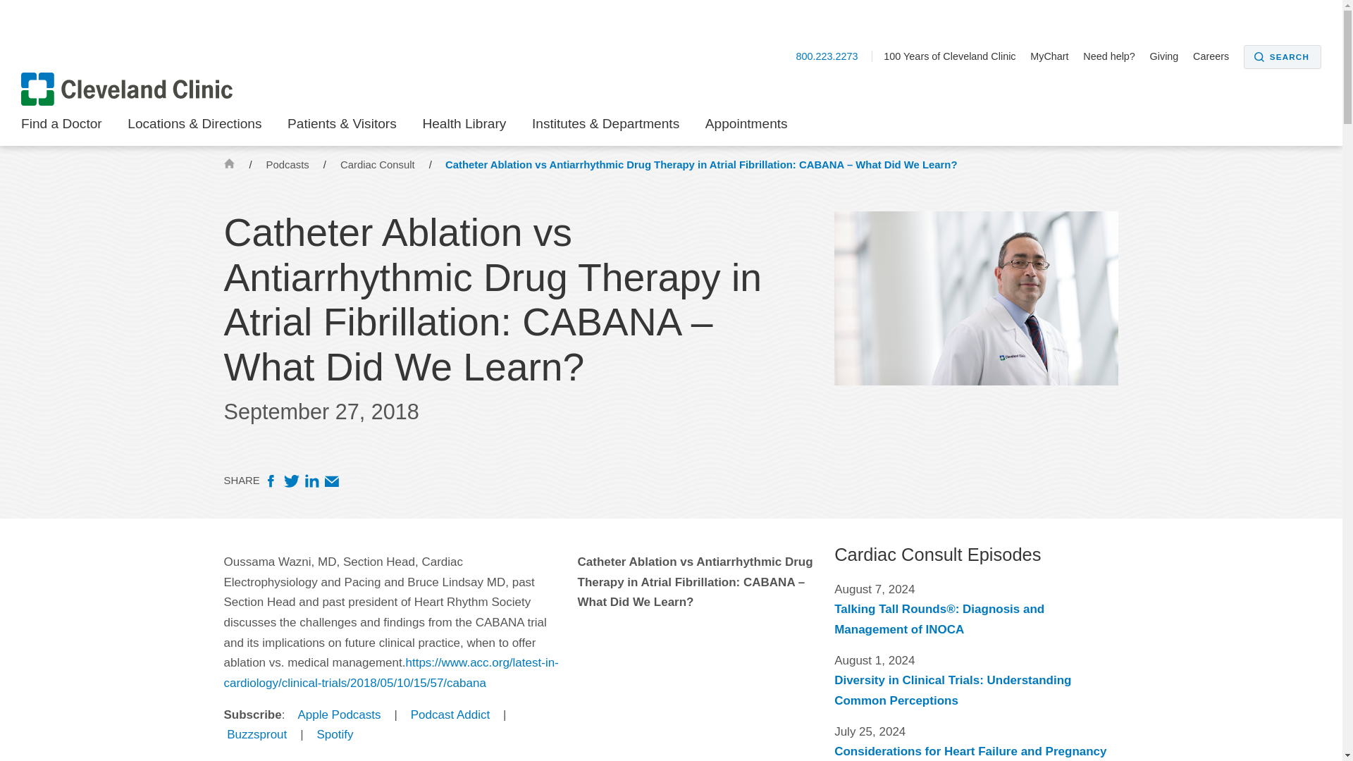 The width and height of the screenshot is (1353, 761). What do you see at coordinates (1054, 56) in the screenshot?
I see `MyChart` at bounding box center [1054, 56].